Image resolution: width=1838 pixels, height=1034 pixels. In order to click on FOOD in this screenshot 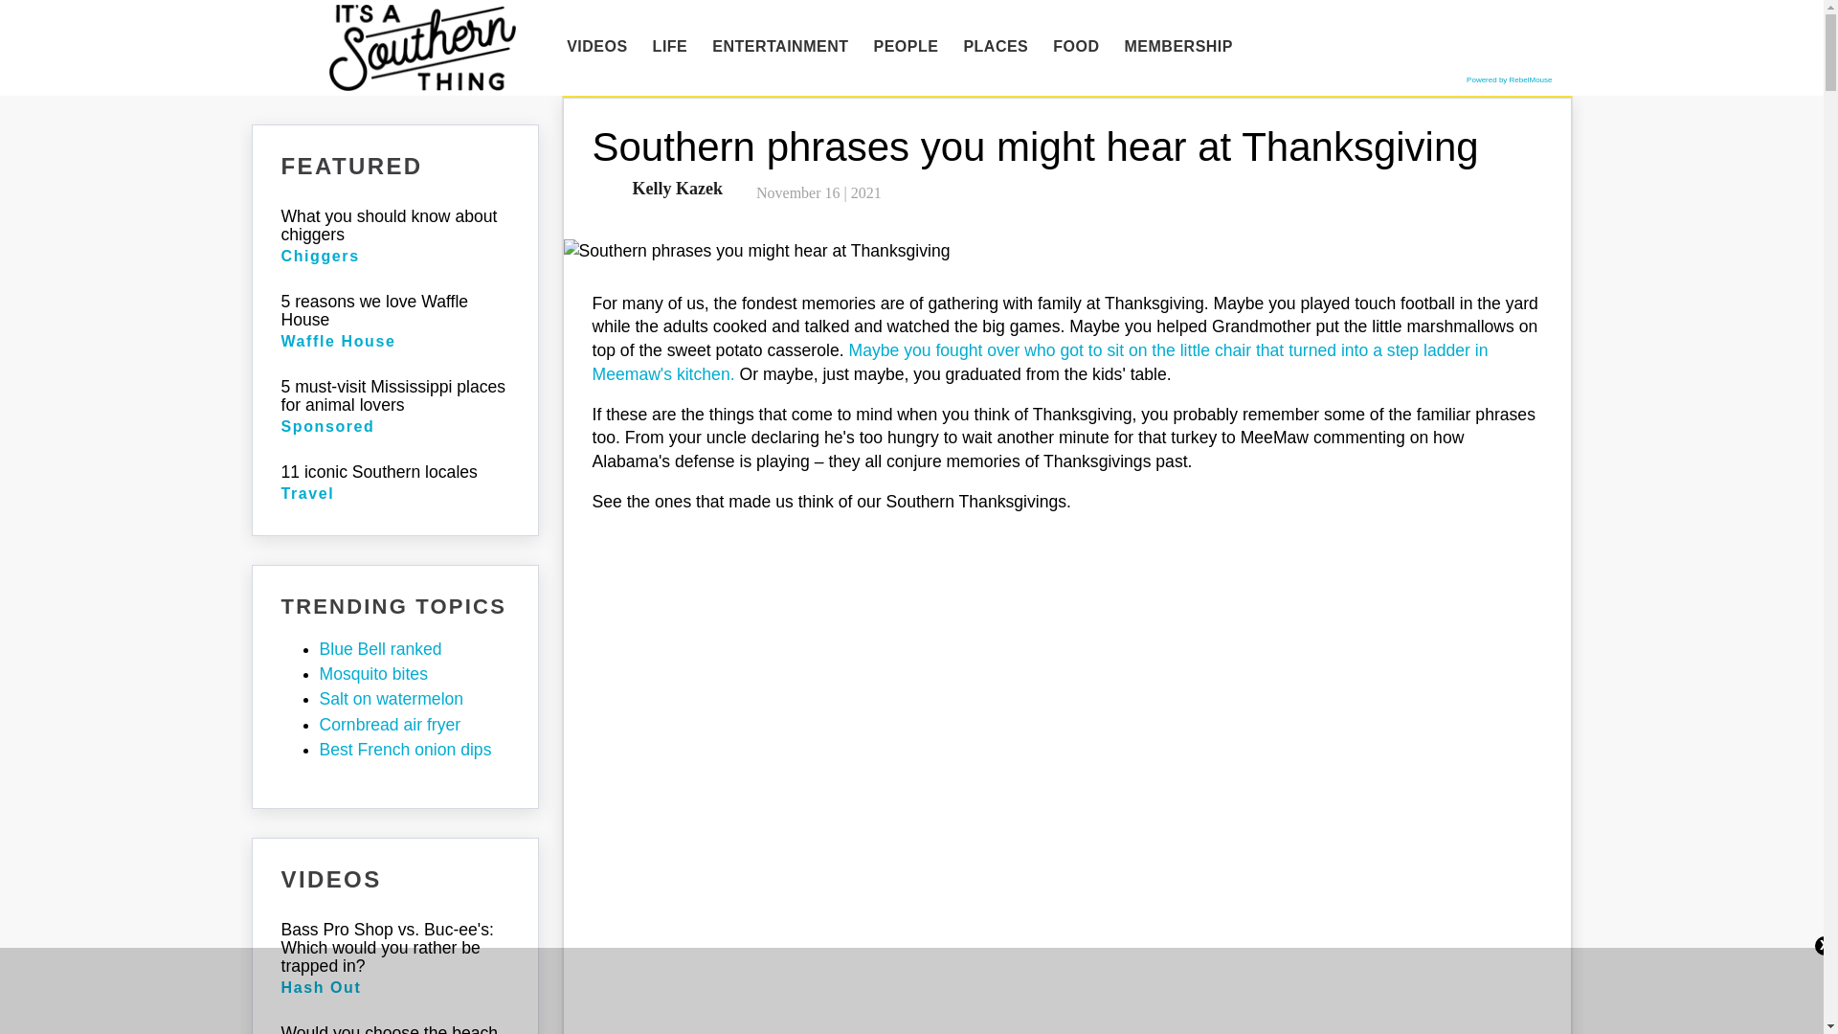, I will do `click(1076, 47)`.